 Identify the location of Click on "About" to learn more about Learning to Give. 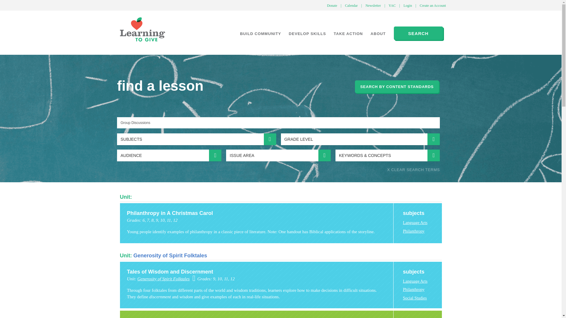
(378, 34).